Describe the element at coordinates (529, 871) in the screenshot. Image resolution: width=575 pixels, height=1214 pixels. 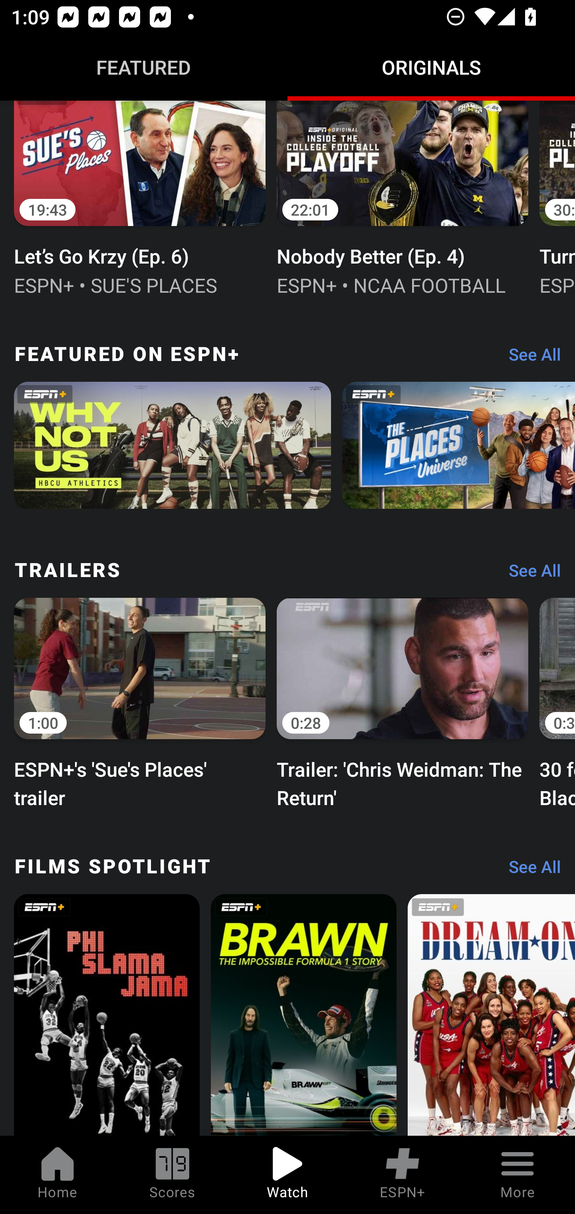
I see `See All` at that location.